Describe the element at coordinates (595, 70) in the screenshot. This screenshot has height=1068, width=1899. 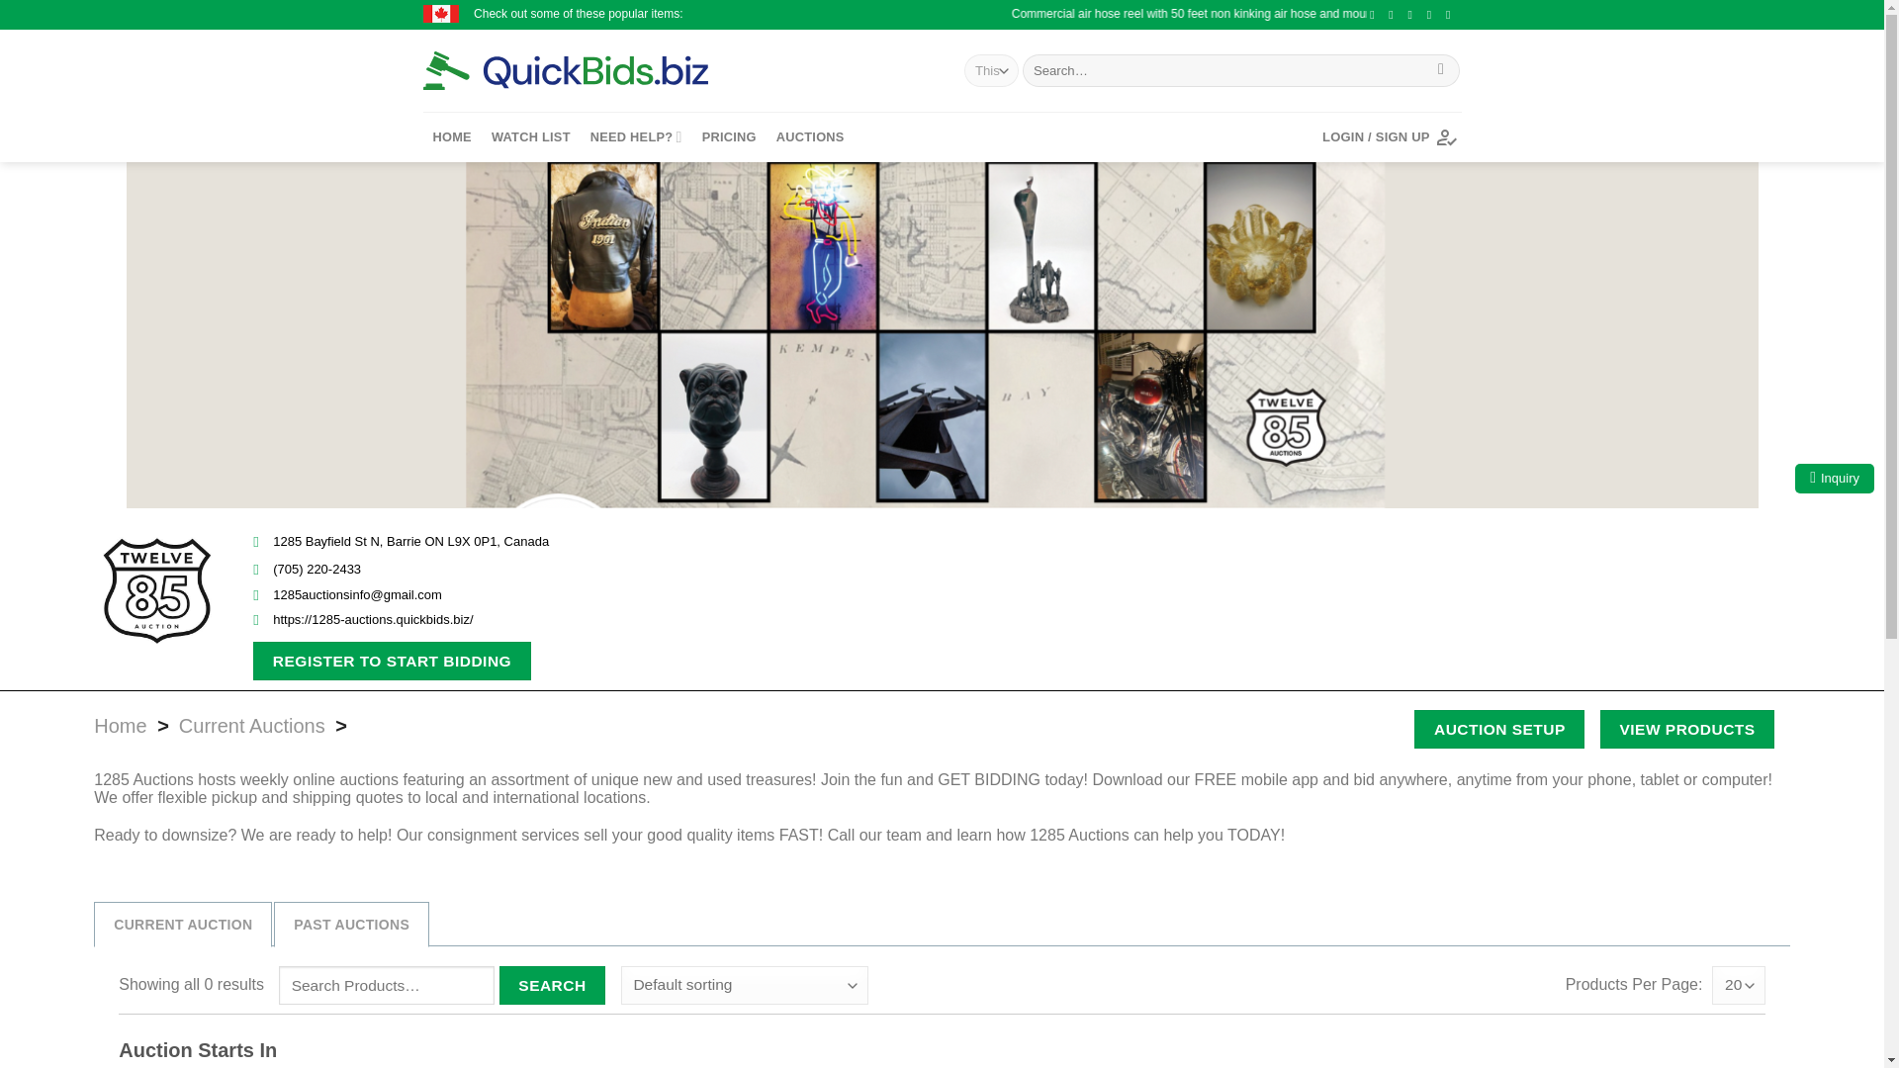
I see `Quick Bids - Online Auctions` at that location.